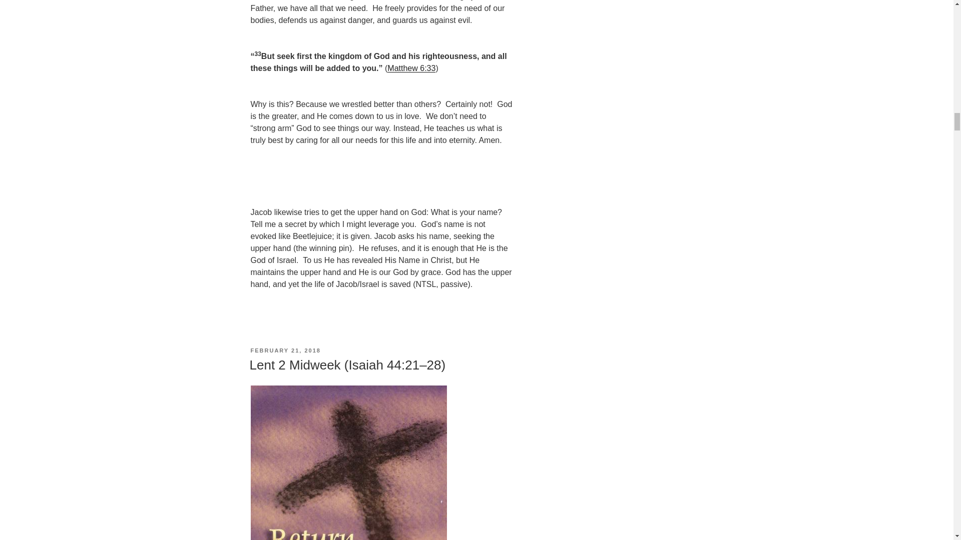 The image size is (961, 540). Describe the element at coordinates (285, 350) in the screenshot. I see `FEBRUARY 21, 2018` at that location.